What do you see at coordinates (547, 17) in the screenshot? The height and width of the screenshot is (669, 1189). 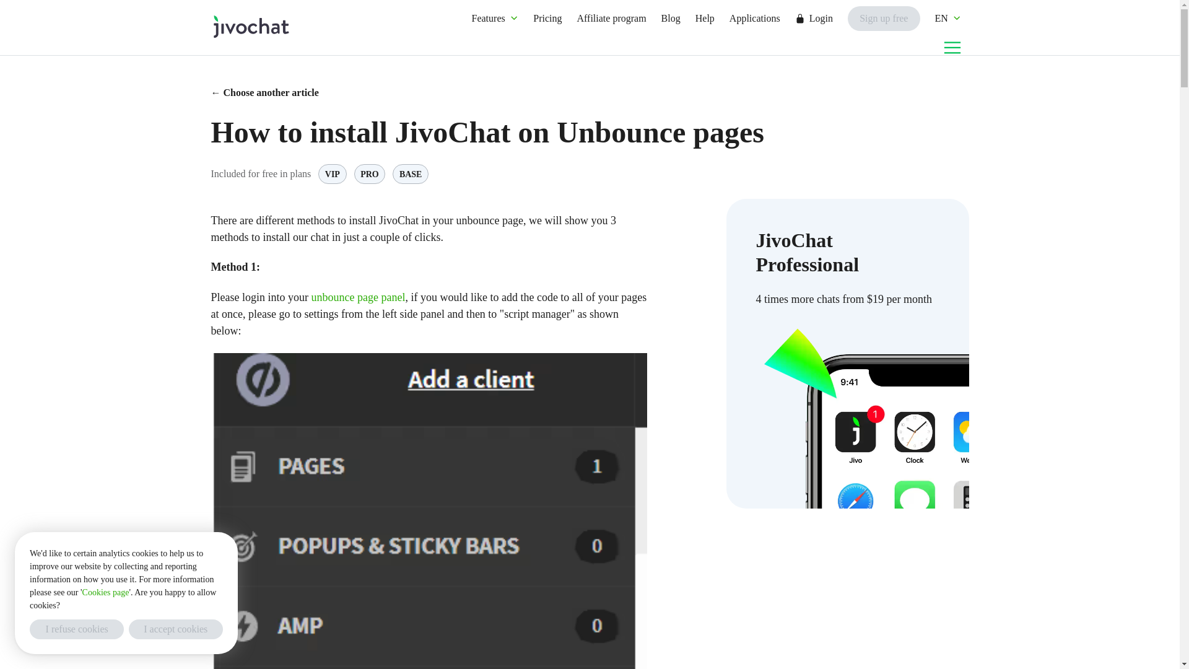 I see `Pricing` at bounding box center [547, 17].